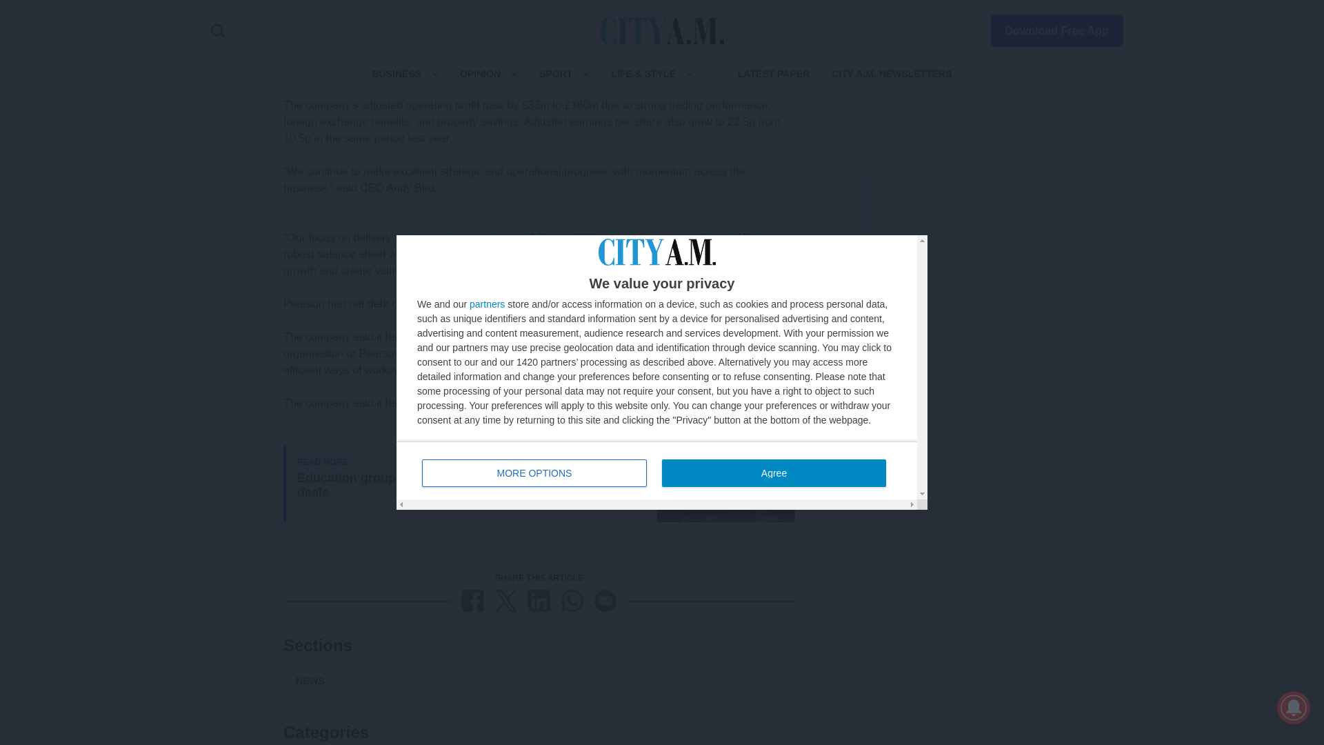  I want to click on Email, so click(605, 600).